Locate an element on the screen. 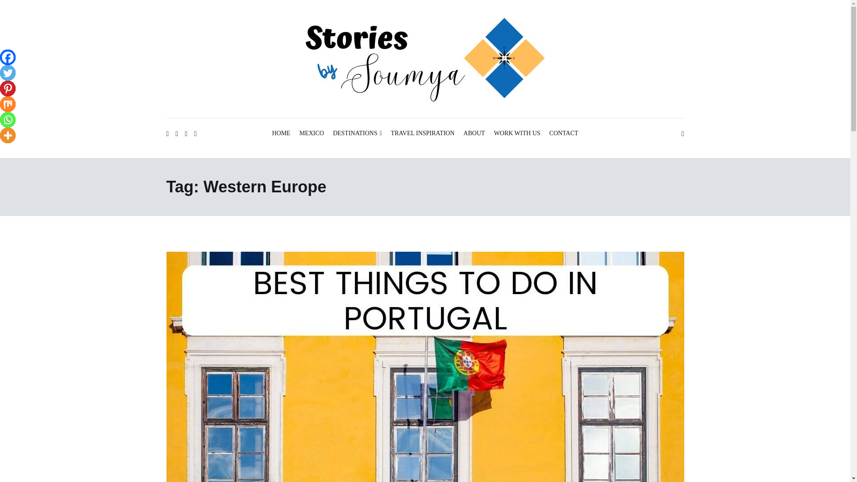 The width and height of the screenshot is (857, 482). Twitter is located at coordinates (8, 73).